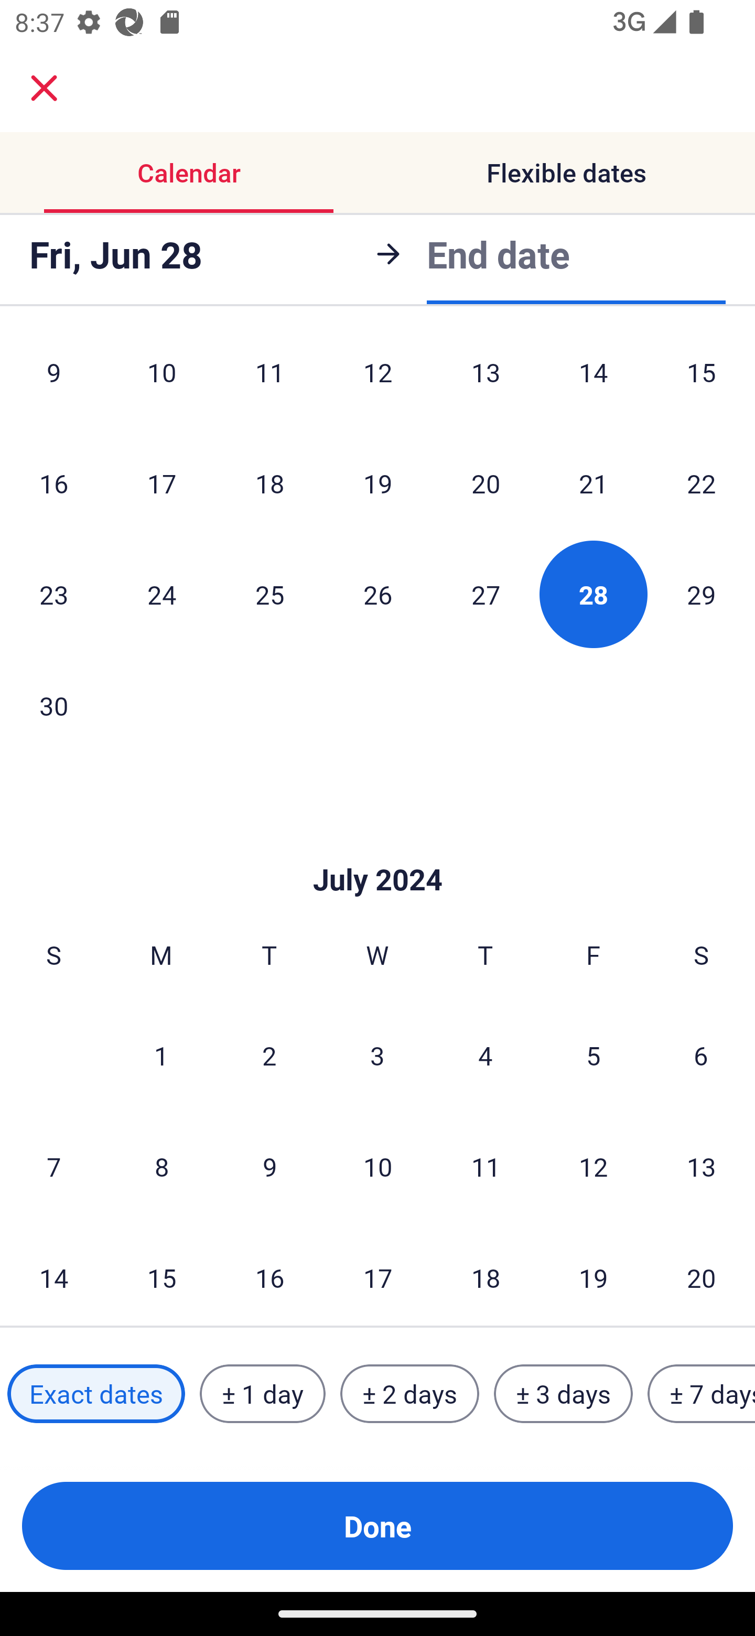 This screenshot has width=755, height=1636. I want to click on ± 7 days, so click(702, 1394).